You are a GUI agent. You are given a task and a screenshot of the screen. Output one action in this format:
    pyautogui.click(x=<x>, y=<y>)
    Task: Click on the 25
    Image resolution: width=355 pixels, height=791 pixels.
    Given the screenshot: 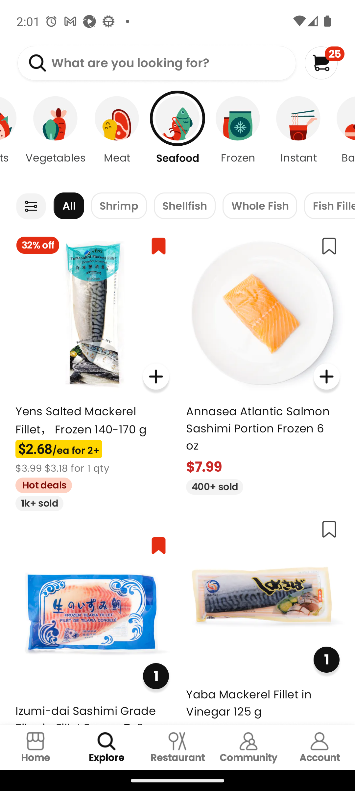 What is the action you would take?
    pyautogui.click(x=324, y=63)
    